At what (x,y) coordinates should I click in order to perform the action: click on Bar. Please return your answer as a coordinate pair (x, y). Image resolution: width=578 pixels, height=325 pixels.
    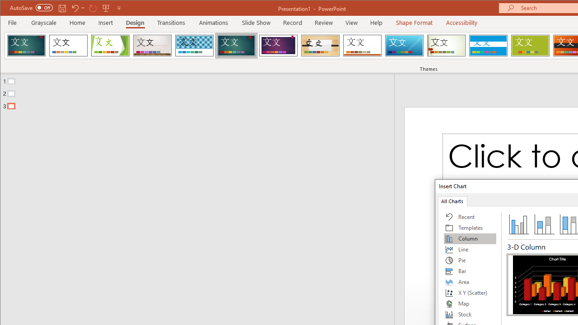
    Looking at the image, I should click on (470, 271).